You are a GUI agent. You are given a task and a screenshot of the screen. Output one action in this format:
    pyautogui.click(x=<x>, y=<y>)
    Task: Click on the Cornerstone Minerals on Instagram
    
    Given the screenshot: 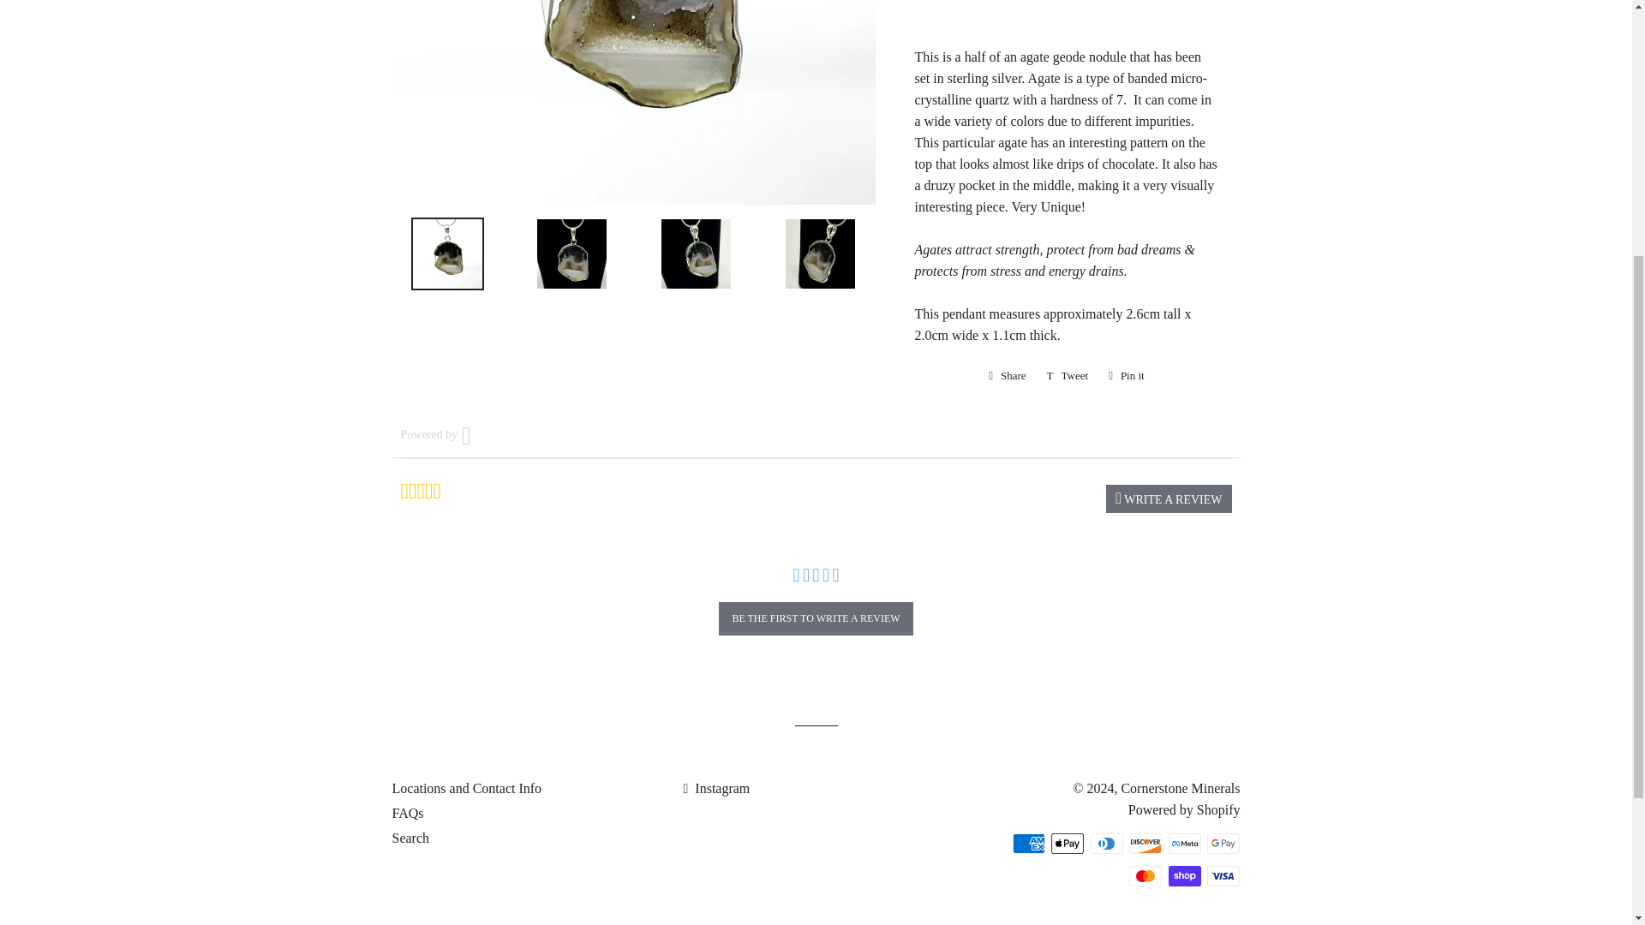 What is the action you would take?
    pyautogui.click(x=716, y=788)
    